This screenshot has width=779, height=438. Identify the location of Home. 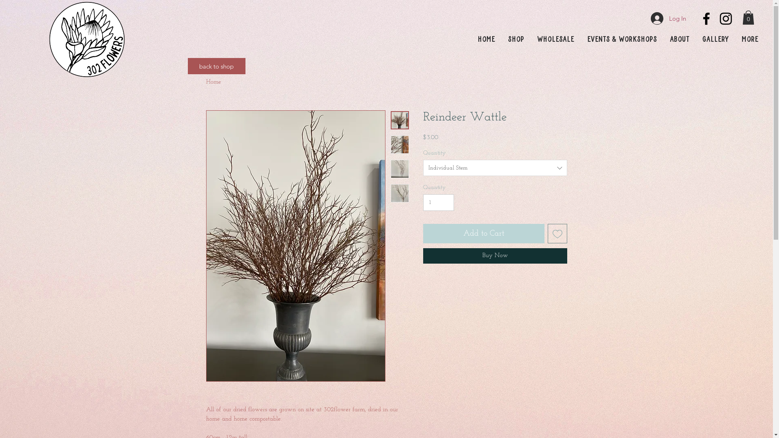
(213, 82).